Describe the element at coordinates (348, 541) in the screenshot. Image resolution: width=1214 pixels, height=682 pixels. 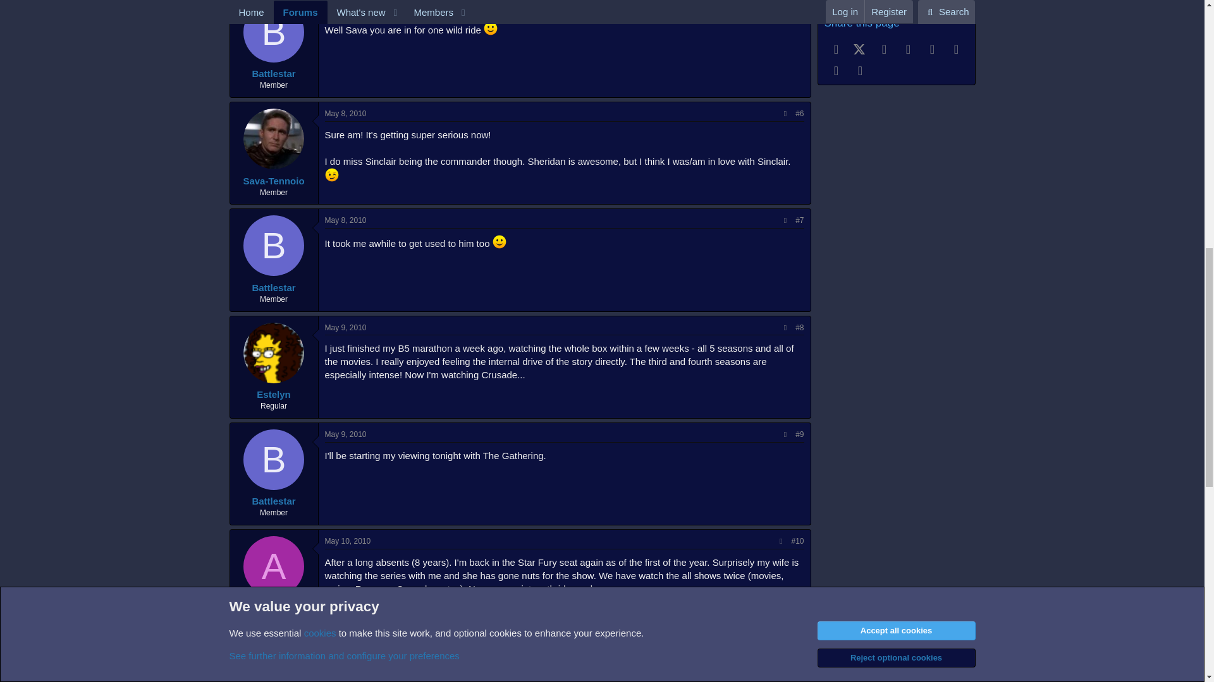
I see `May 10, 2010 at 2:04 AM` at that location.